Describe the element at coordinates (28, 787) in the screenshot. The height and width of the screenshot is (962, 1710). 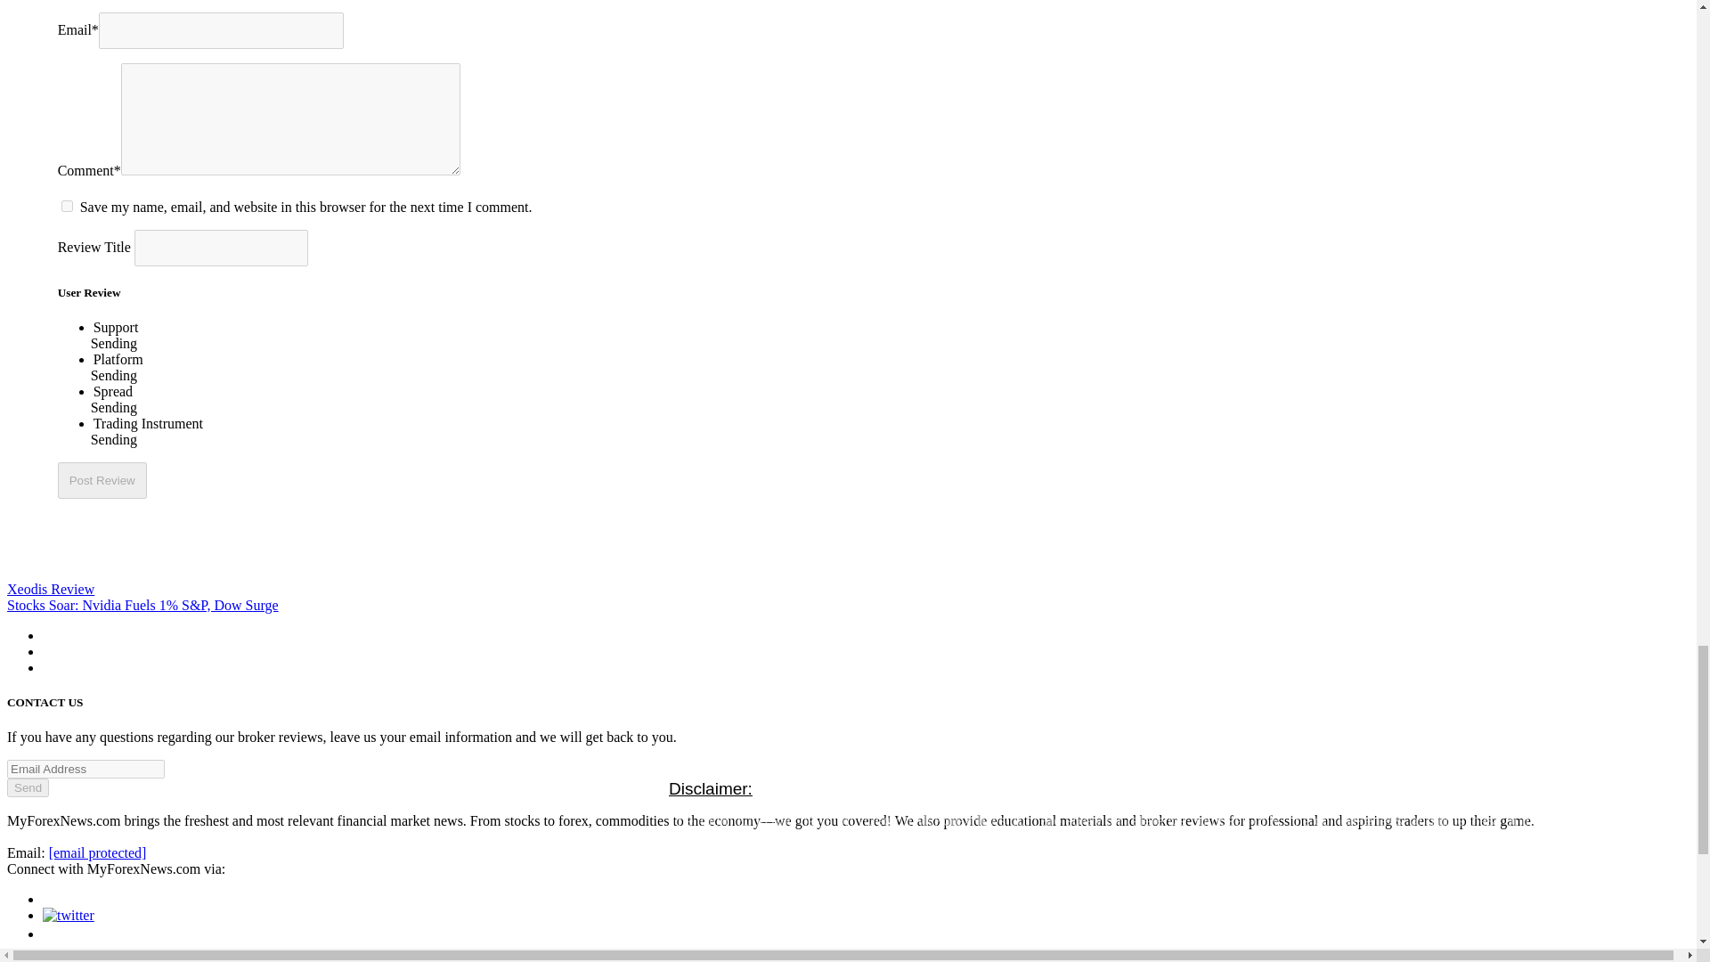
I see `Send` at that location.